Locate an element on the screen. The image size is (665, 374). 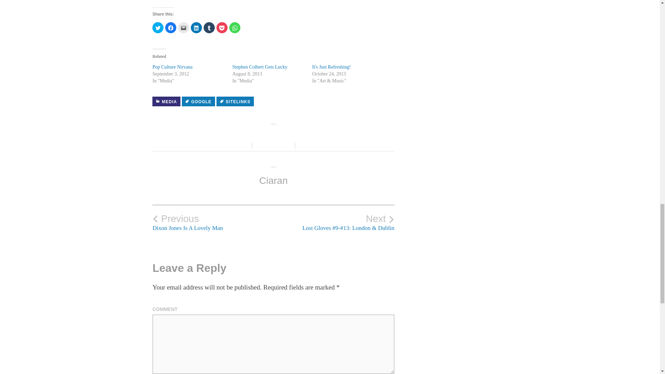
GOOGLE is located at coordinates (198, 101).